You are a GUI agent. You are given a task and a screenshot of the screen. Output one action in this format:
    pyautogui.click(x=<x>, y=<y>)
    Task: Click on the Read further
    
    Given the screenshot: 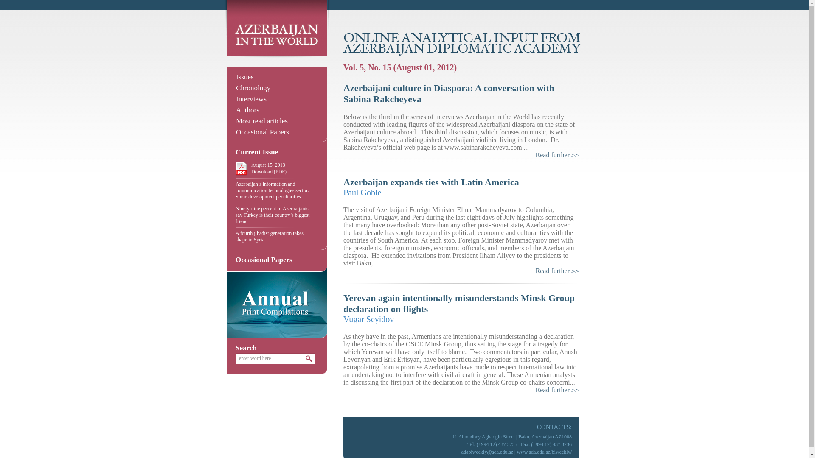 What is the action you would take?
    pyautogui.click(x=557, y=271)
    